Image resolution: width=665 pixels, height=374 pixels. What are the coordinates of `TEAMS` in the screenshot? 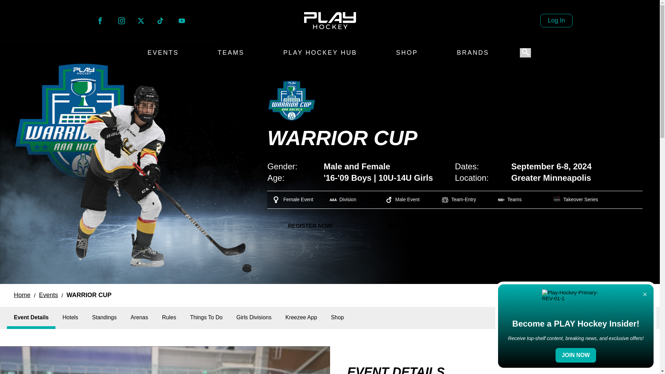 It's located at (22, 295).